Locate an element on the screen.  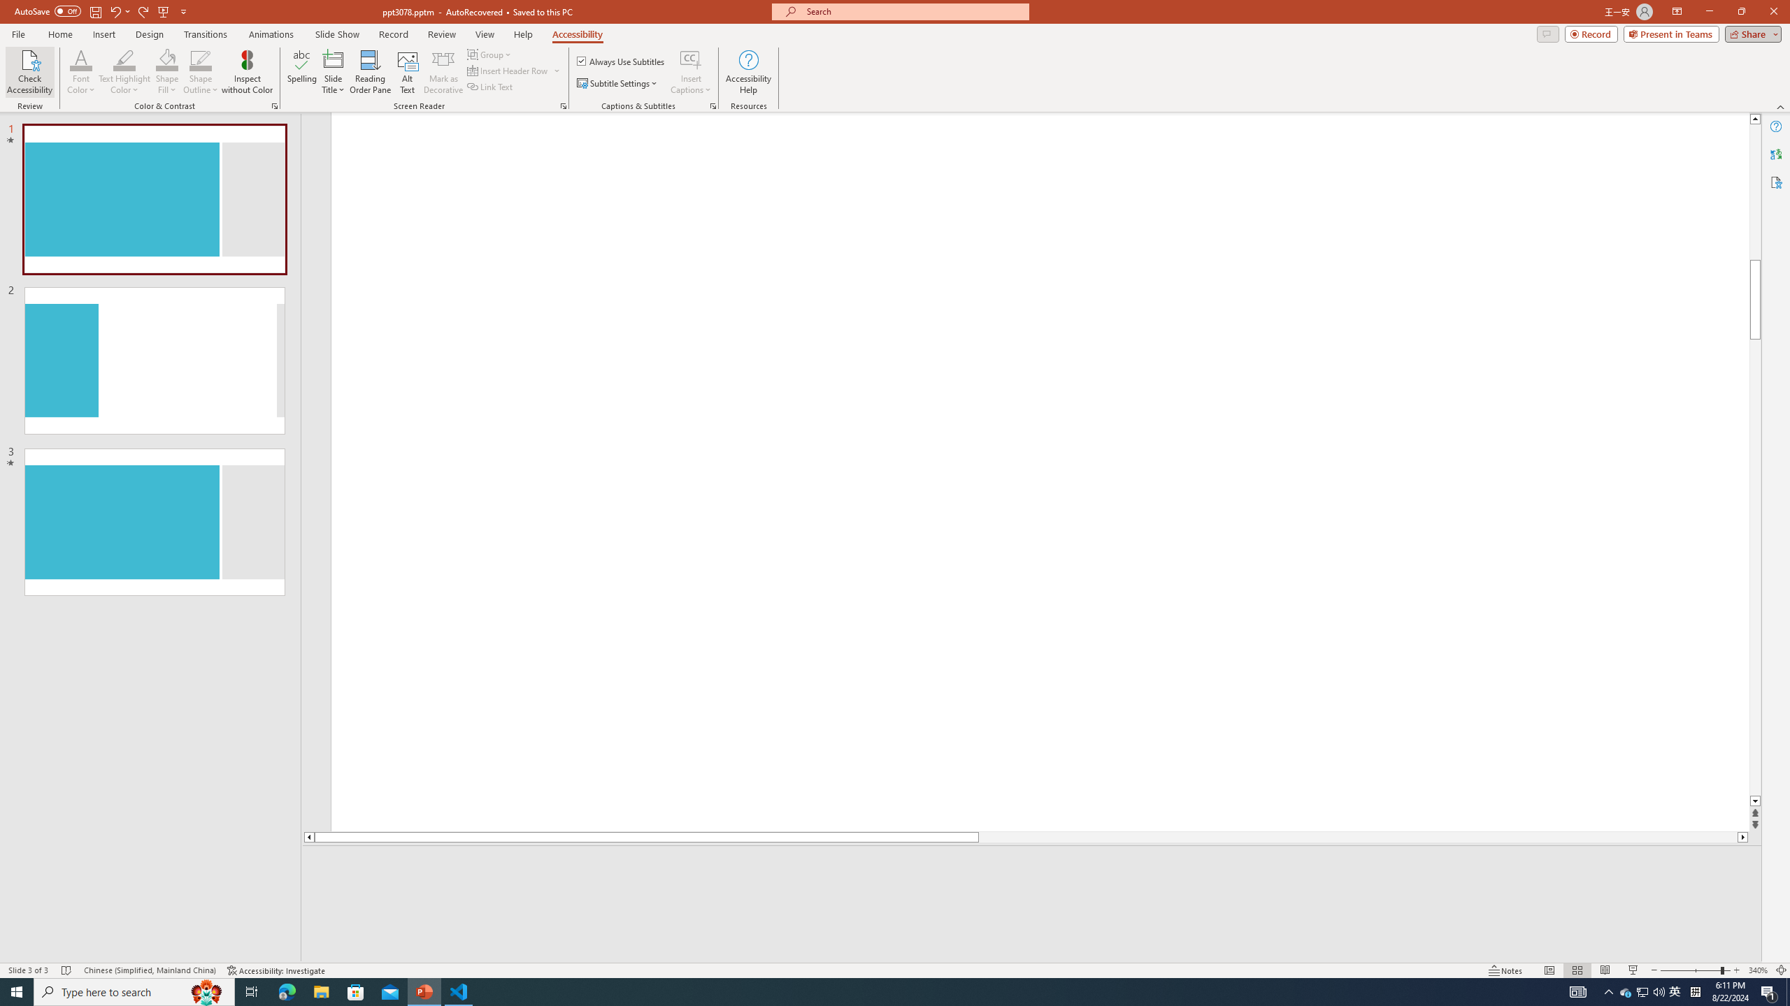
Link Text is located at coordinates (491, 87).